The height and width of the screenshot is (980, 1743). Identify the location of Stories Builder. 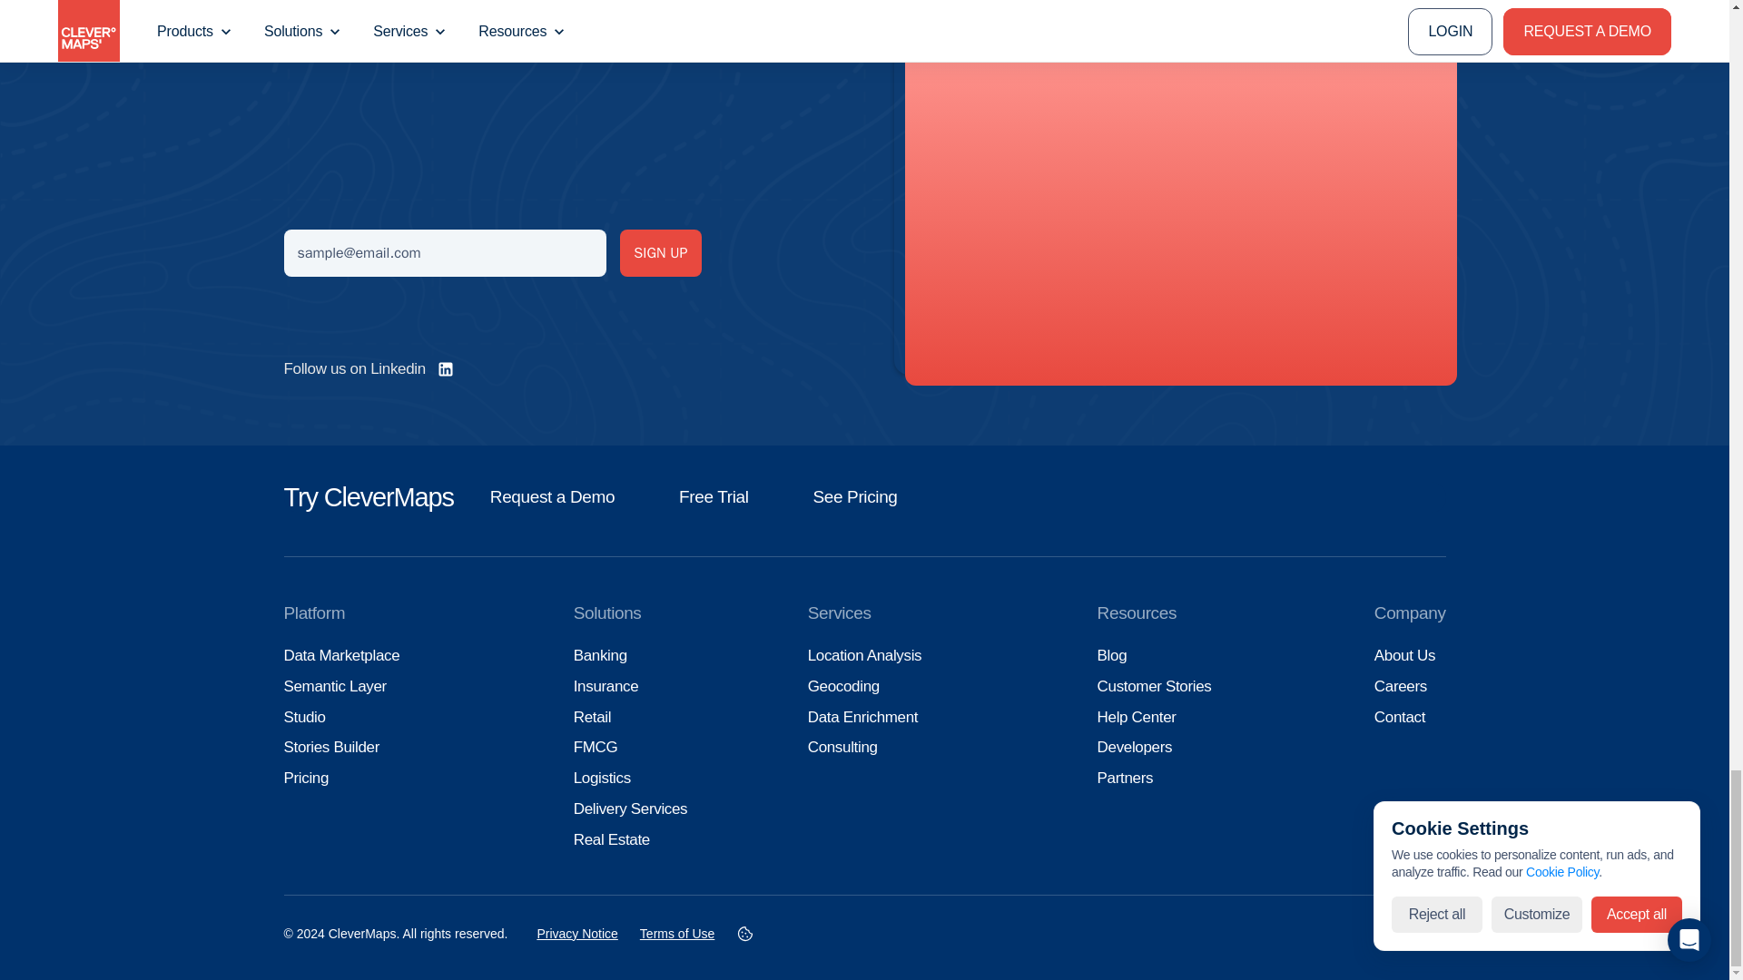
(330, 747).